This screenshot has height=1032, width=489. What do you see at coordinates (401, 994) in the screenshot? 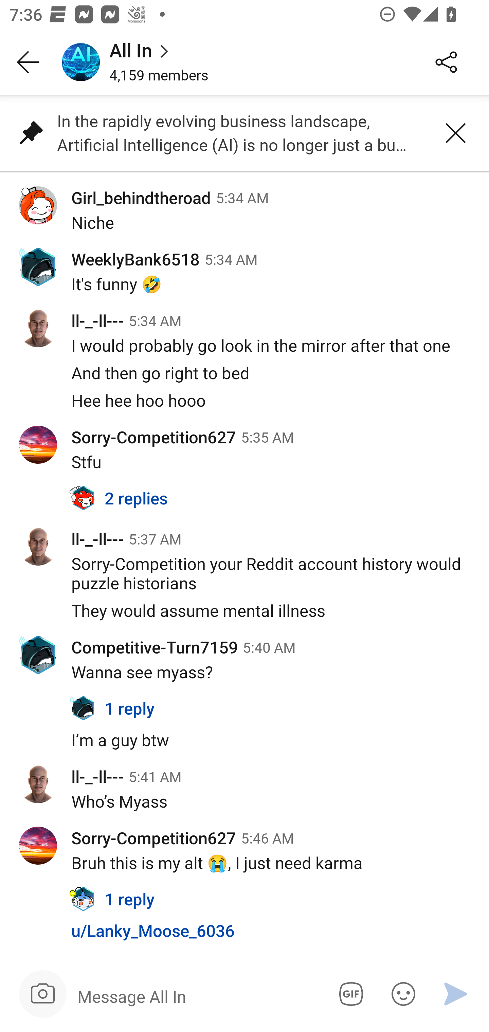
I see `Add sticker` at bounding box center [401, 994].